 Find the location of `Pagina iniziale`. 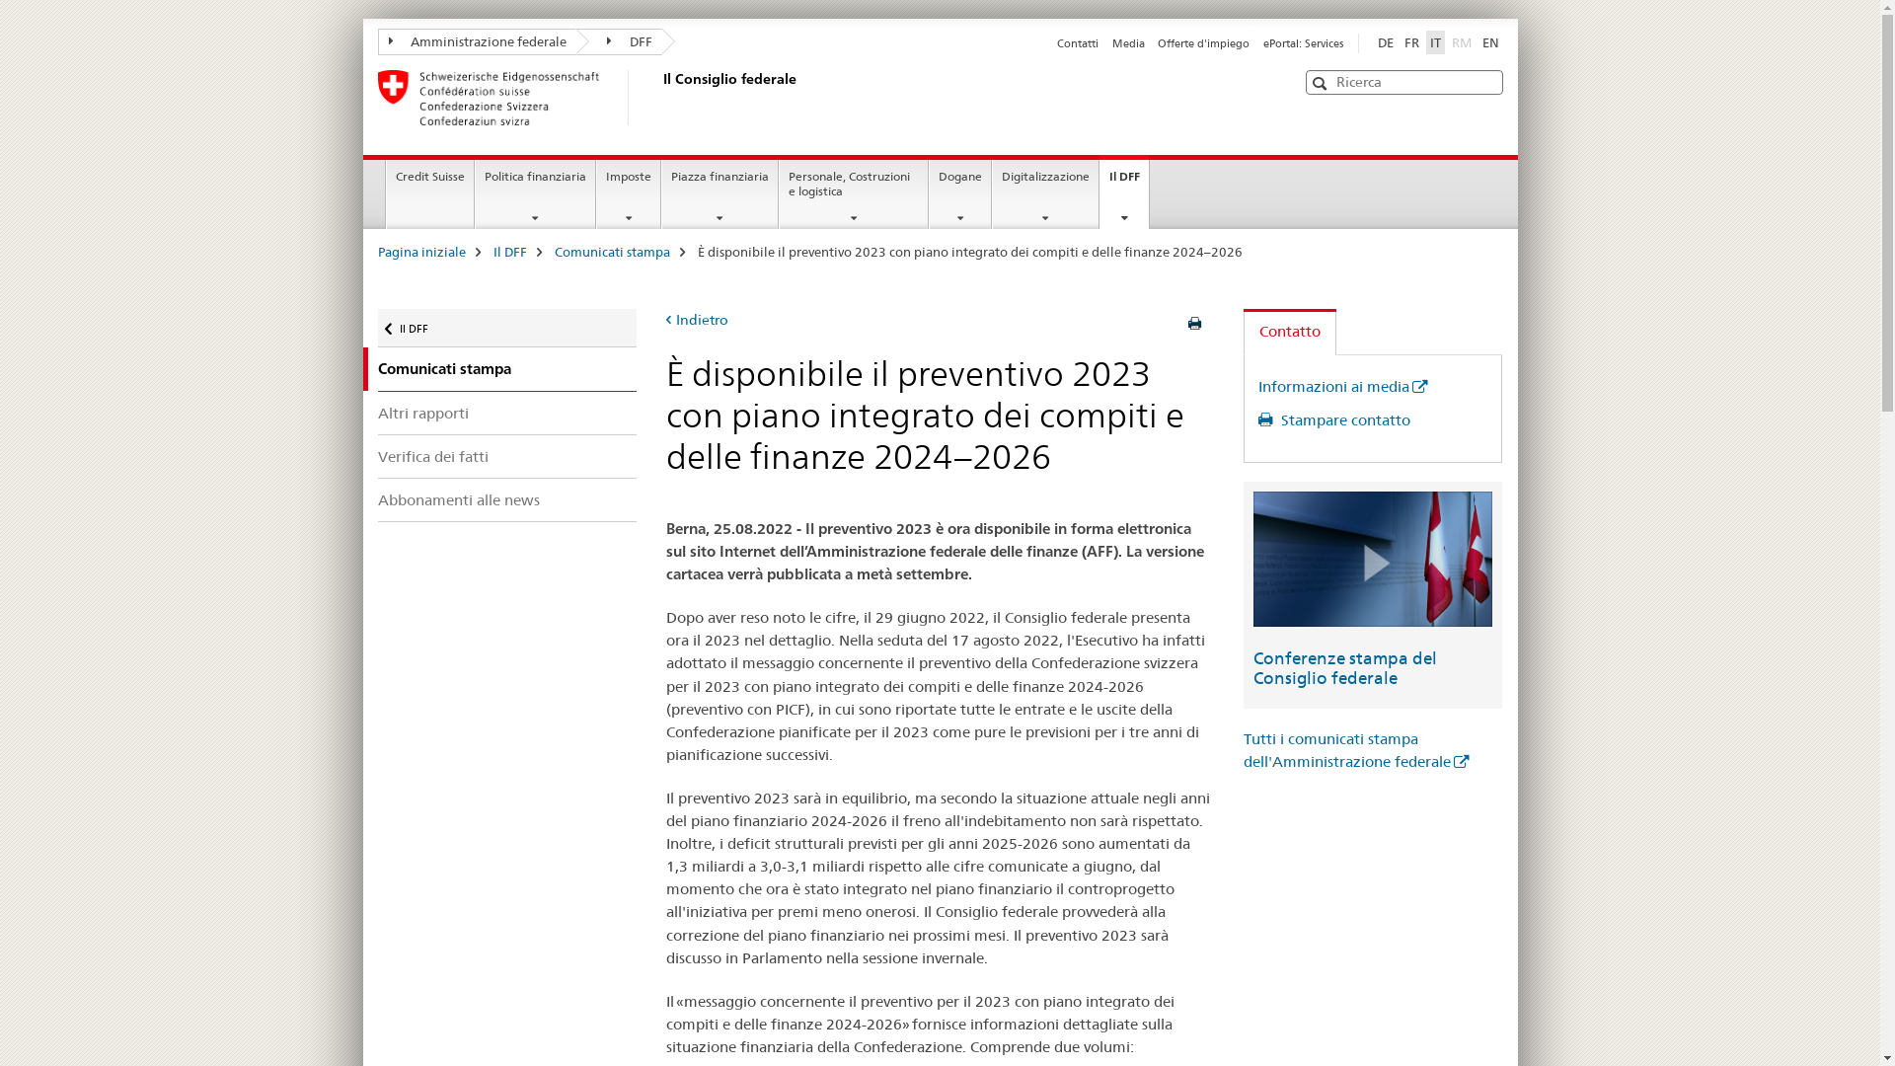

Pagina iniziale is located at coordinates (420, 252).